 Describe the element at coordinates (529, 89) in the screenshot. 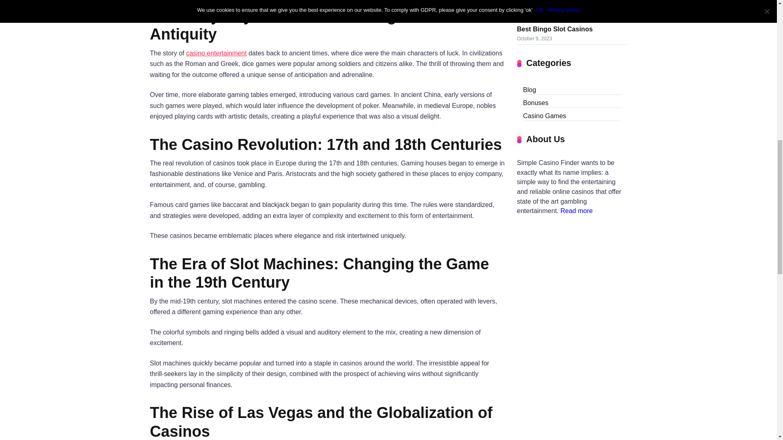

I see `Blog` at that location.